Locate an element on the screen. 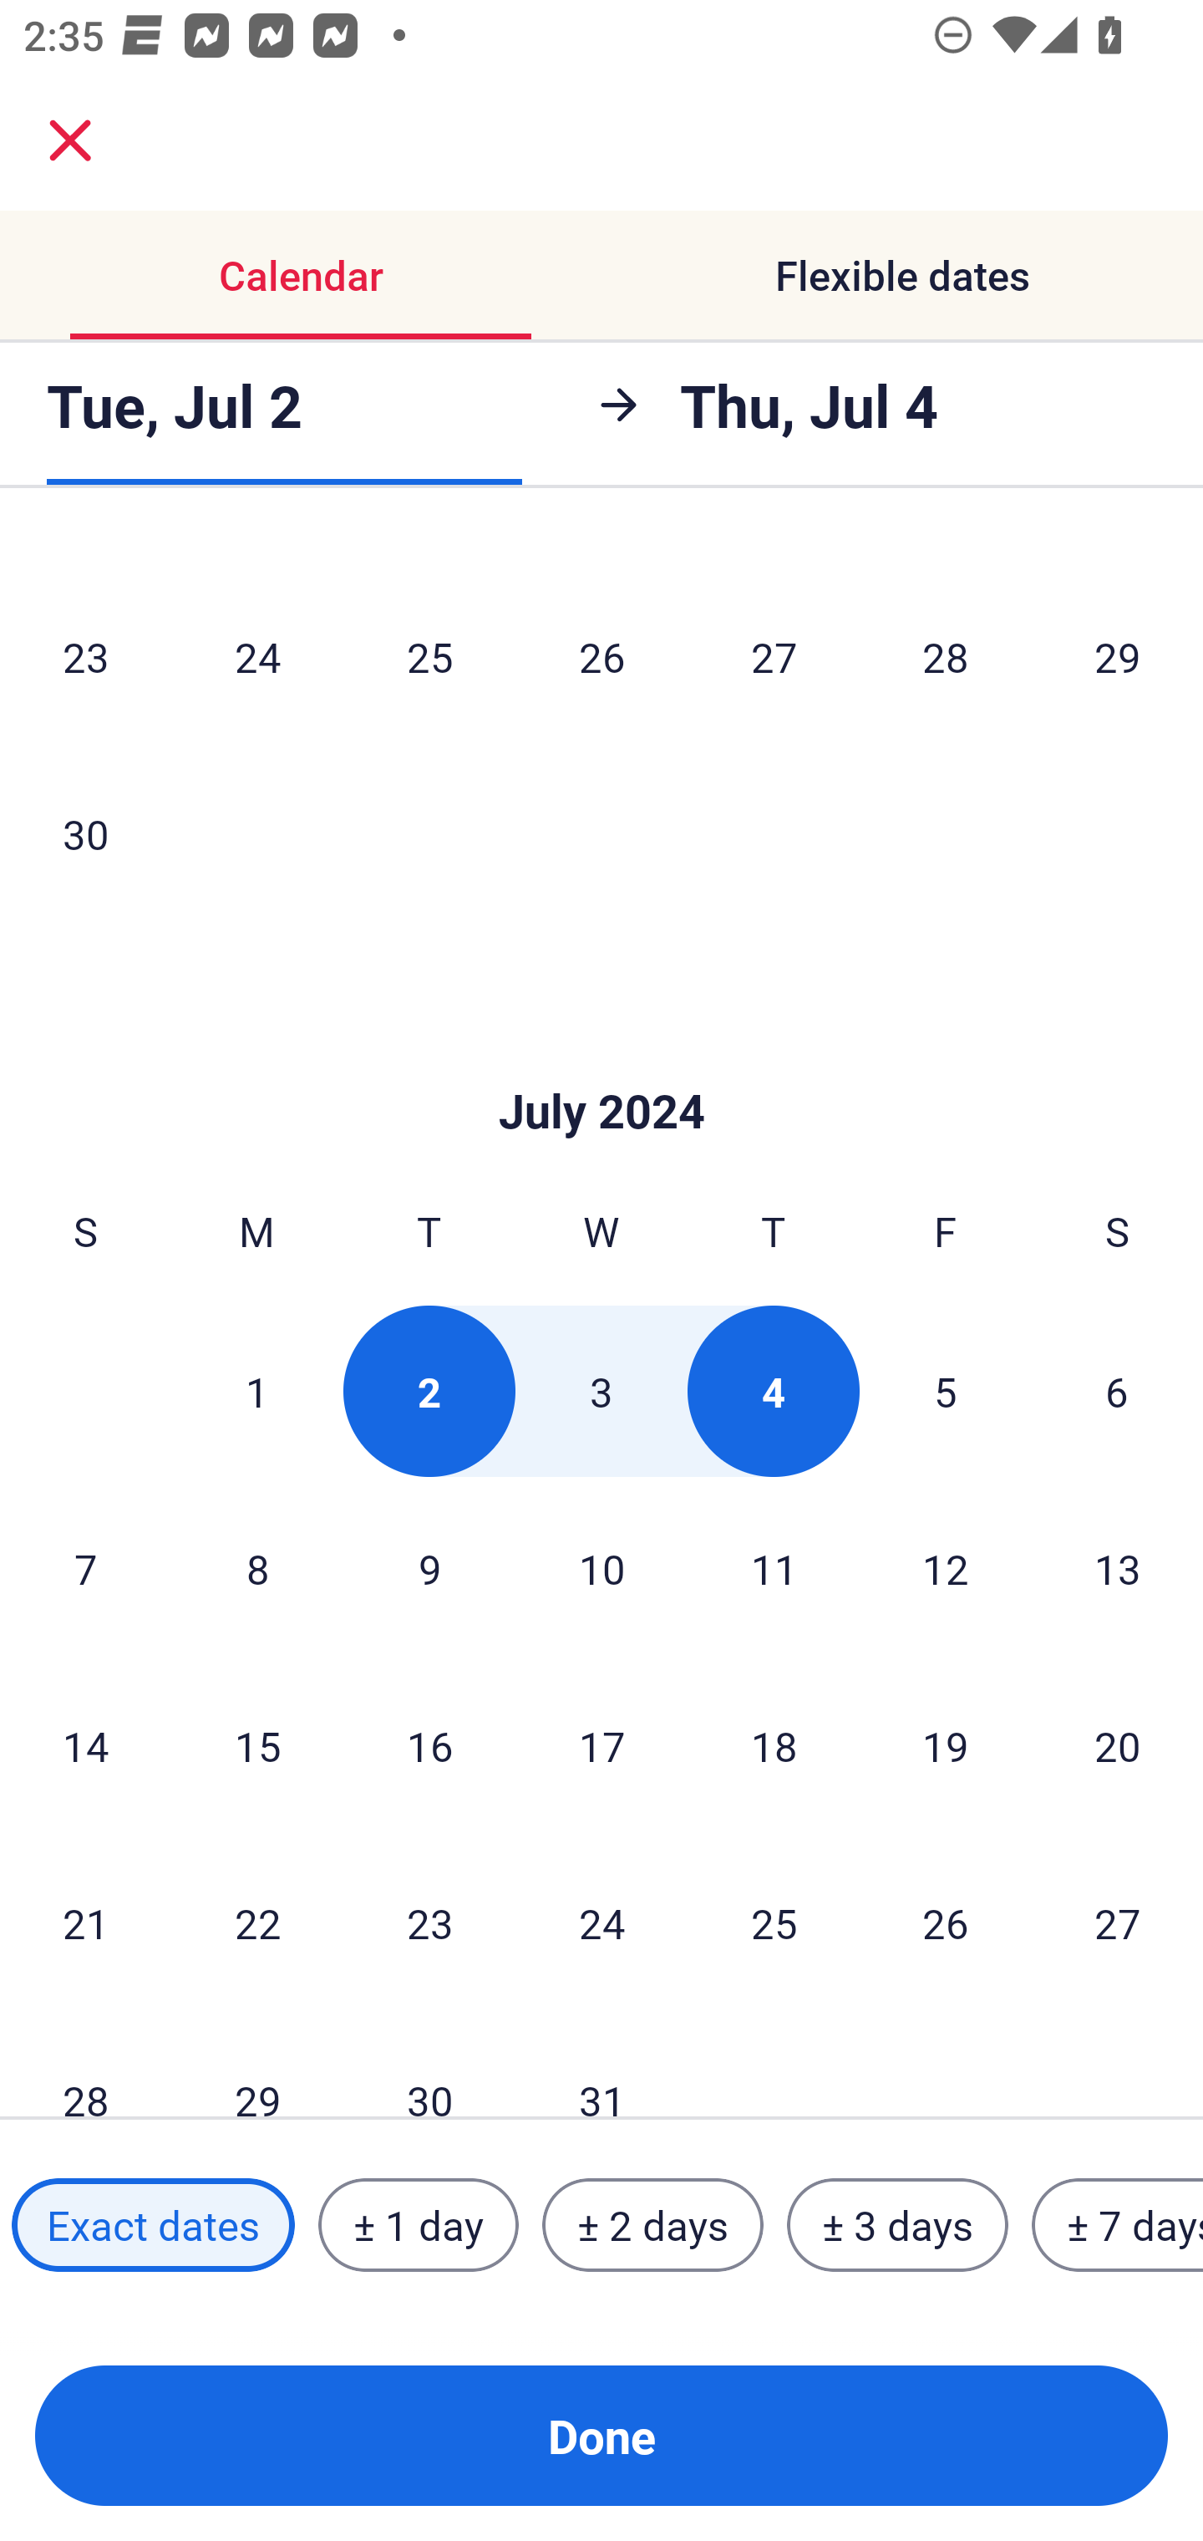 The height and width of the screenshot is (2541, 1203). ± 2 days is located at coordinates (653, 2224).